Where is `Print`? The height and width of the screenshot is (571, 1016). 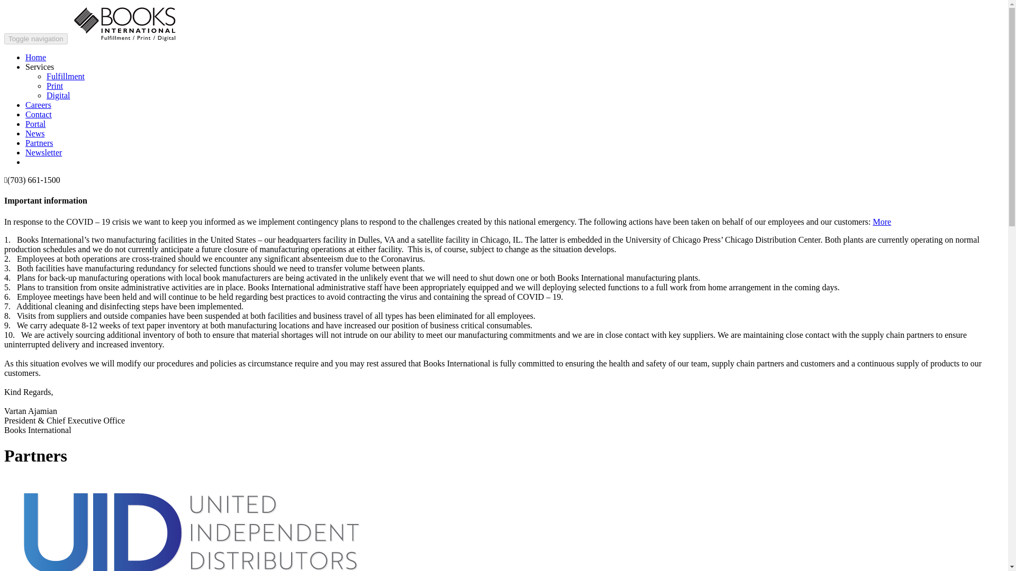 Print is located at coordinates (55, 86).